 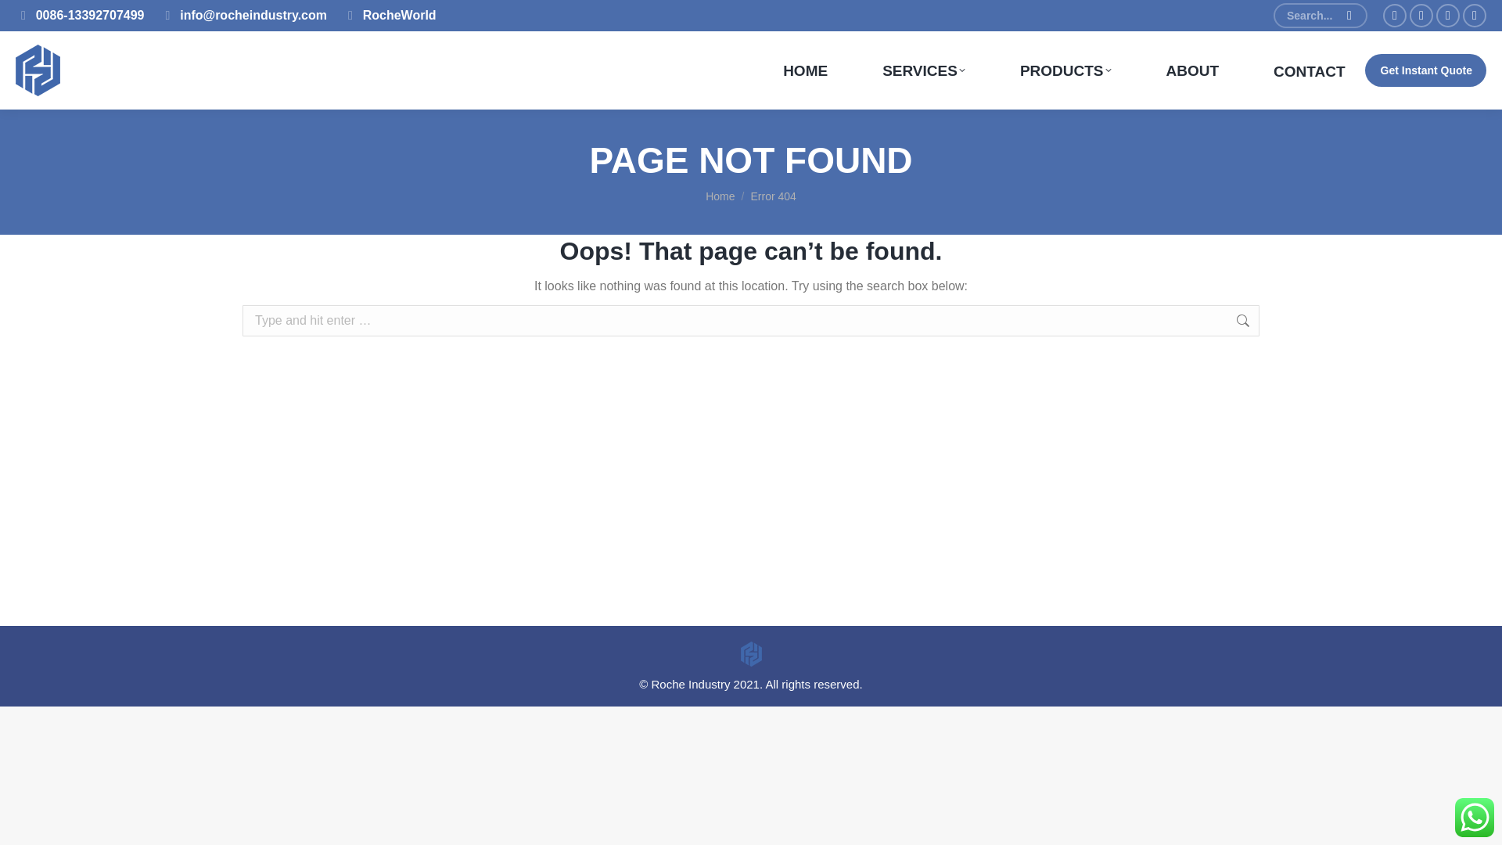 I want to click on Pinterest page opens in new window, so click(x=1447, y=16).